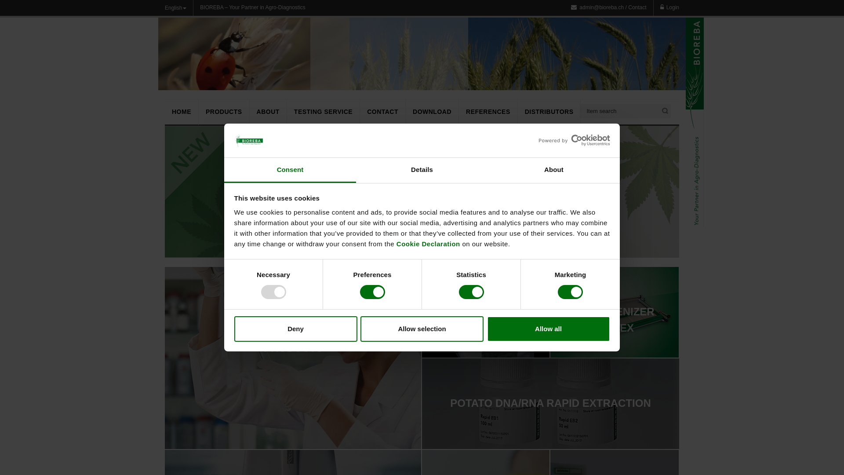 The image size is (844, 475). I want to click on Allow all, so click(549, 329).